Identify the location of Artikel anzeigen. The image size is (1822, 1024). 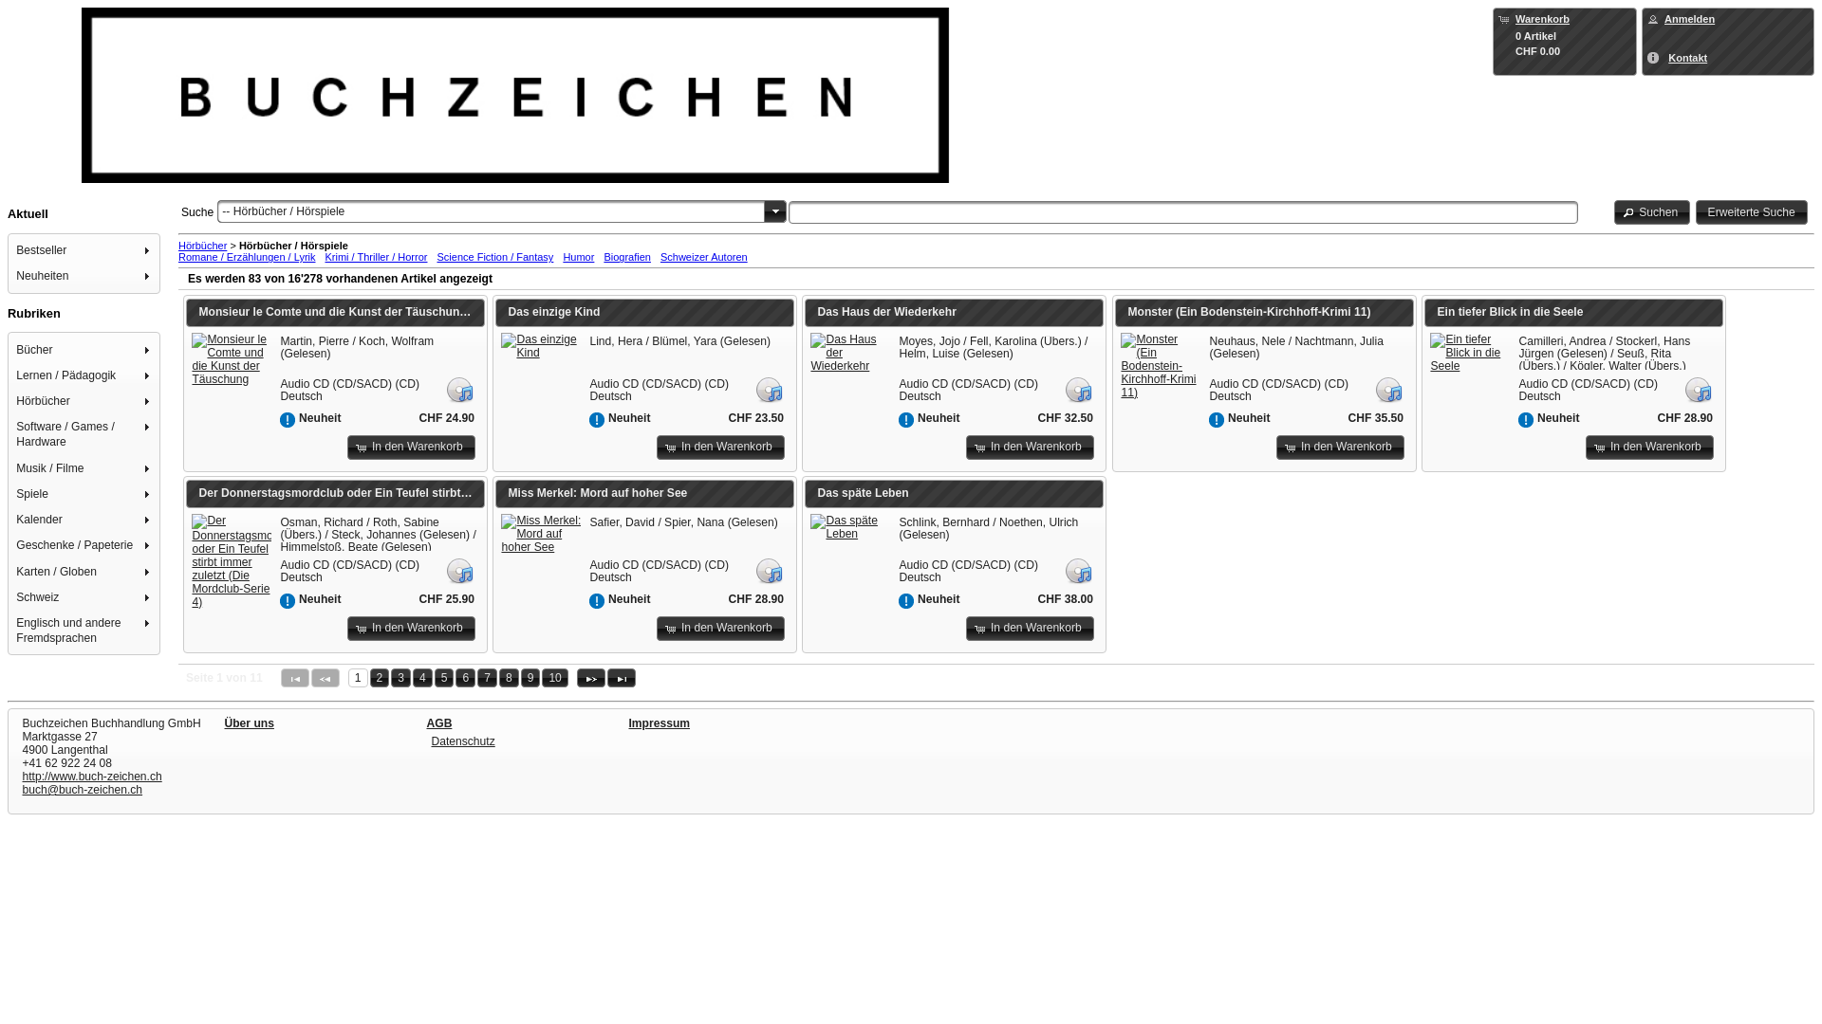
(1470, 353).